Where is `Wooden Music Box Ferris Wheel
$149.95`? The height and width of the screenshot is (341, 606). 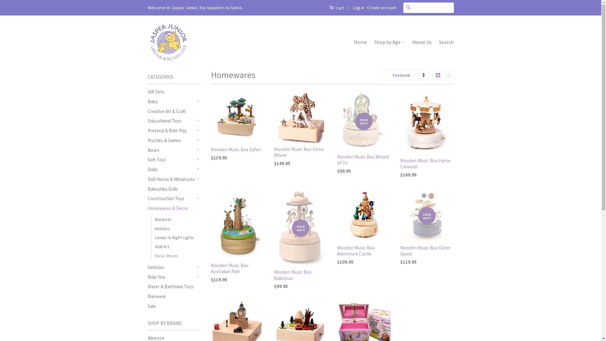 Wooden Music Box Ferris Wheel
$149.95 is located at coordinates (301, 135).